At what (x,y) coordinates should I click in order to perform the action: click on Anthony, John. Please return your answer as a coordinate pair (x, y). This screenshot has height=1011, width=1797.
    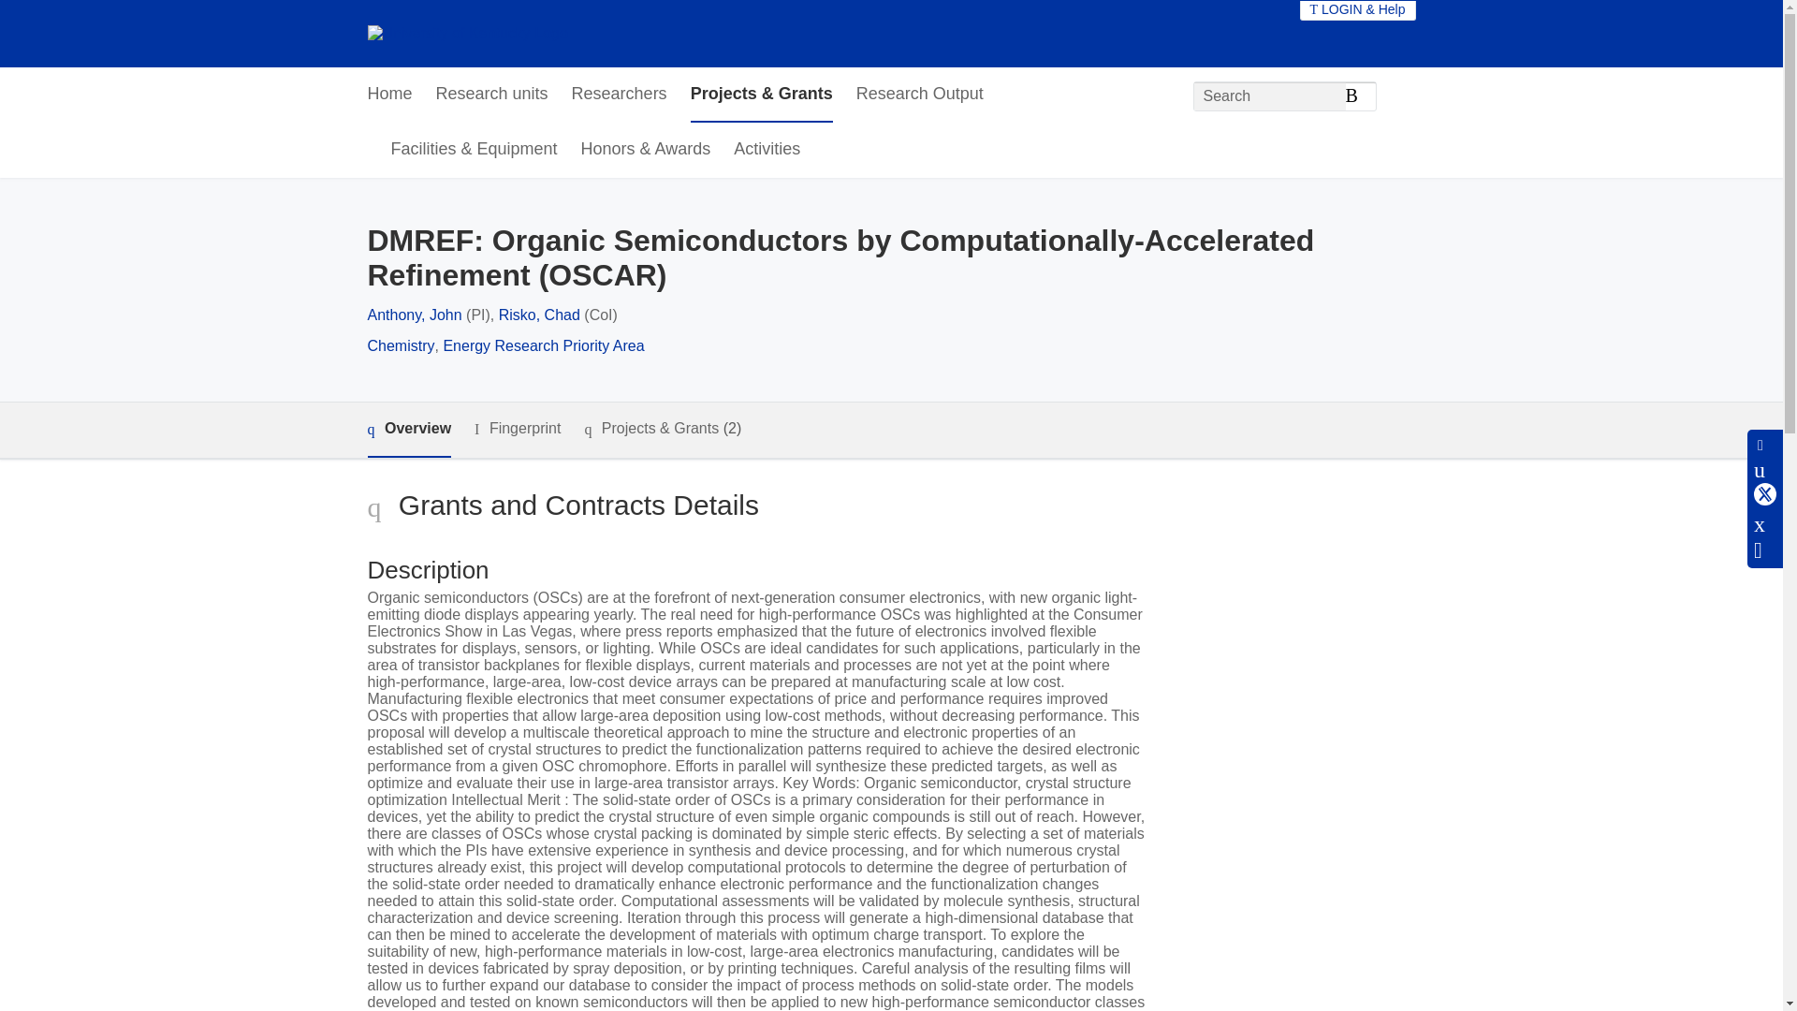
    Looking at the image, I should click on (414, 315).